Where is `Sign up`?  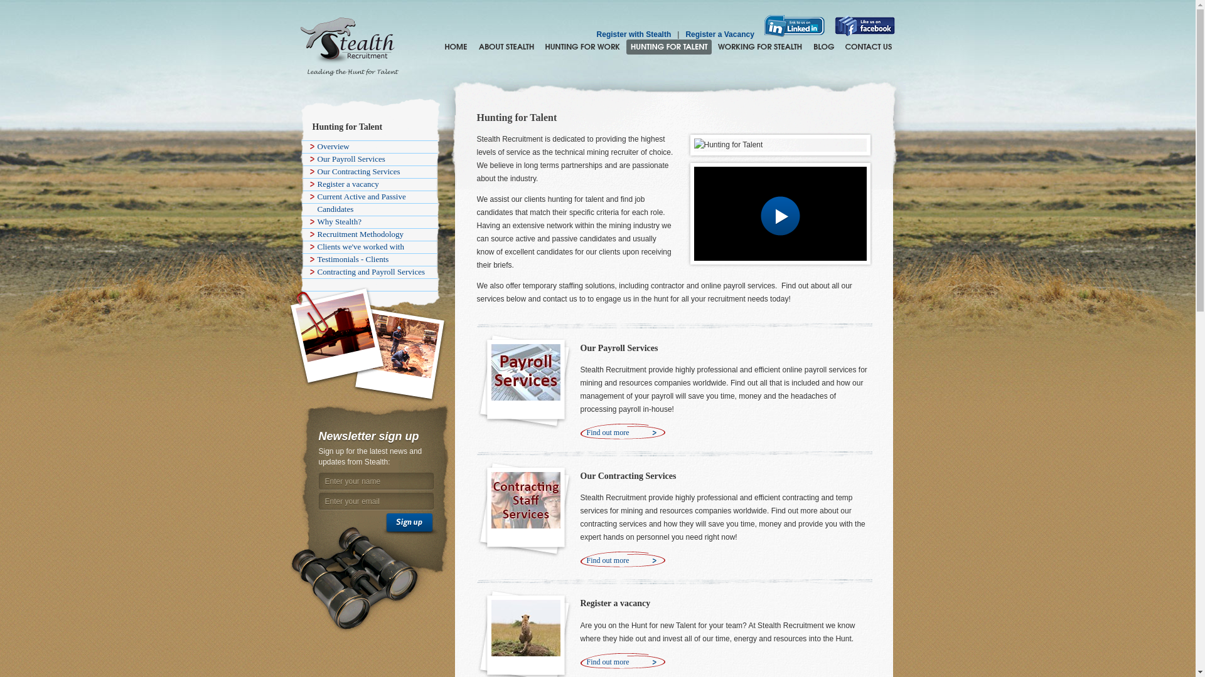
Sign up is located at coordinates (410, 525).